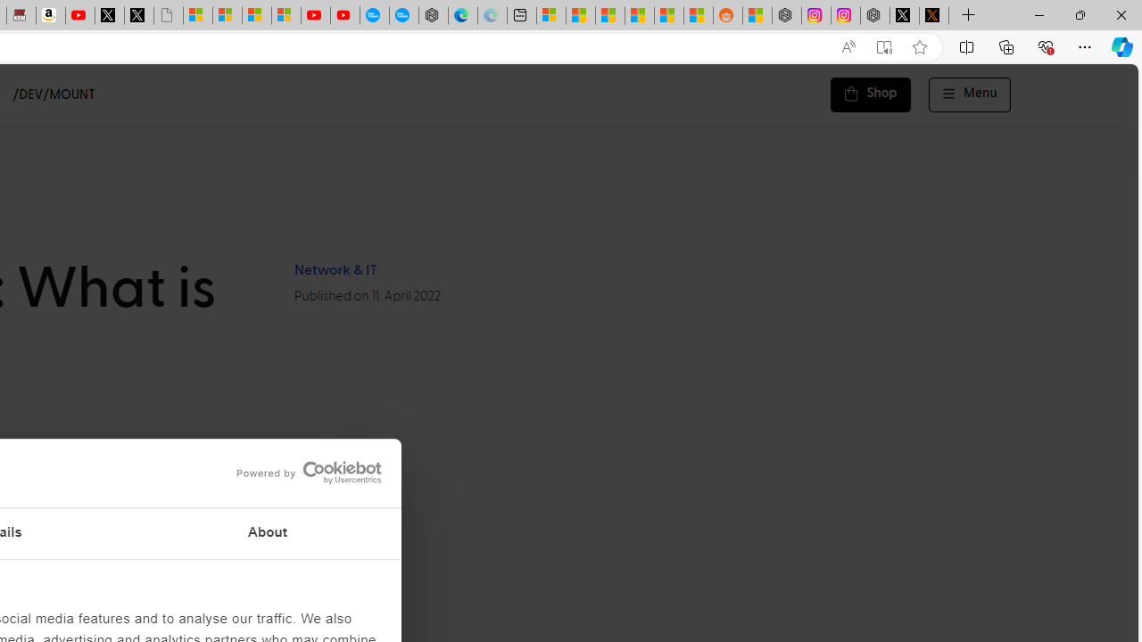 The image size is (1142, 642). Describe the element at coordinates (309, 473) in the screenshot. I see `Powered by Cookiebot` at that location.